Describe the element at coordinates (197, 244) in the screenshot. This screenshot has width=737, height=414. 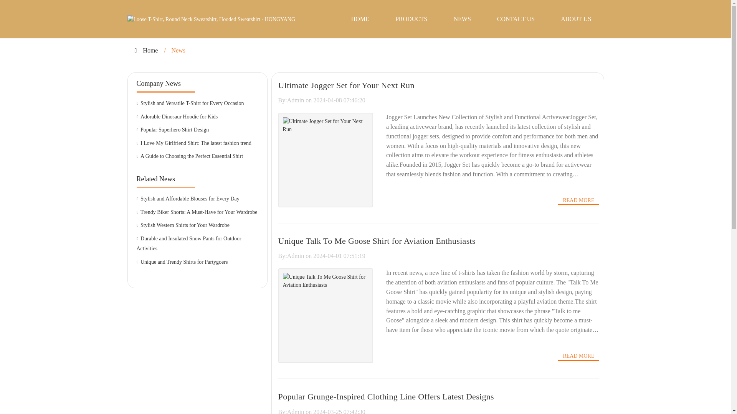
I see `Durable and Insulated Snow Pants for Outdoor Activities` at that location.